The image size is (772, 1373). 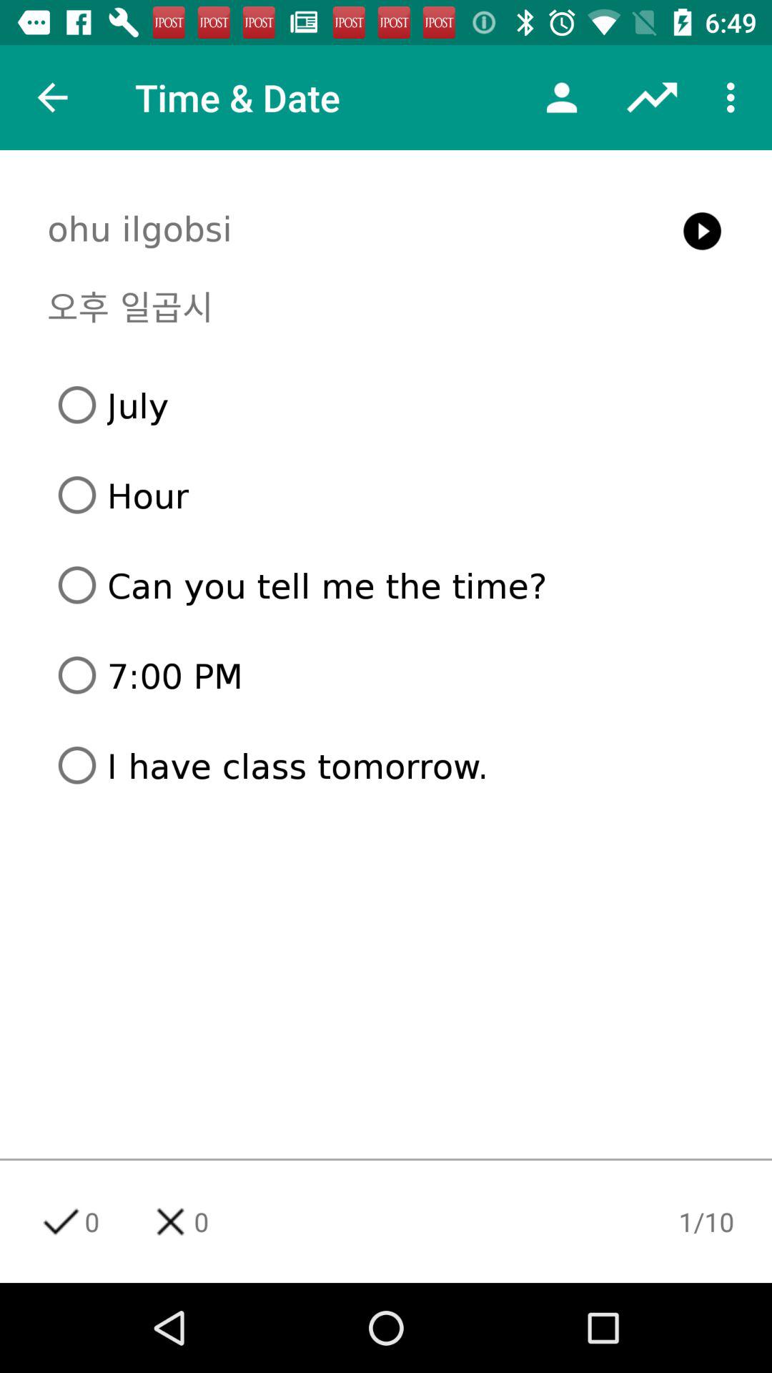 What do you see at coordinates (562, 97) in the screenshot?
I see `choose the icon next to time & date icon` at bounding box center [562, 97].